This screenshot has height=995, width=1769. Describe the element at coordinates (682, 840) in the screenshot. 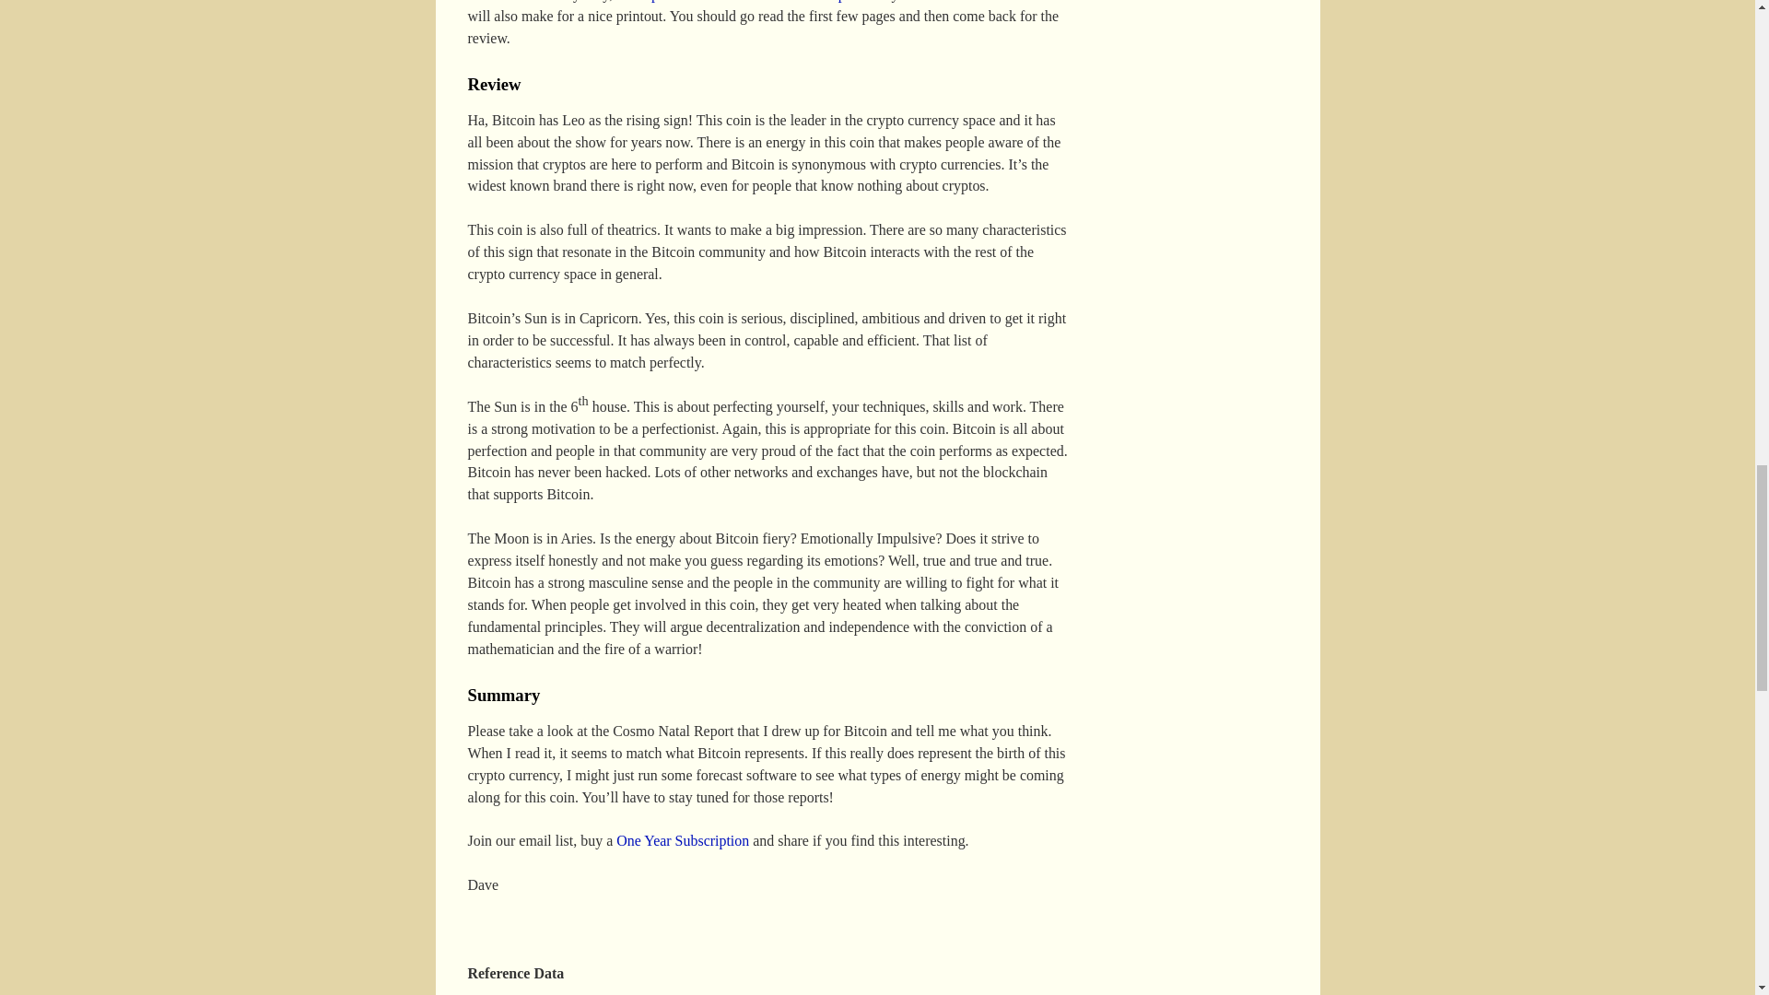

I see `One Year Subscription` at that location.